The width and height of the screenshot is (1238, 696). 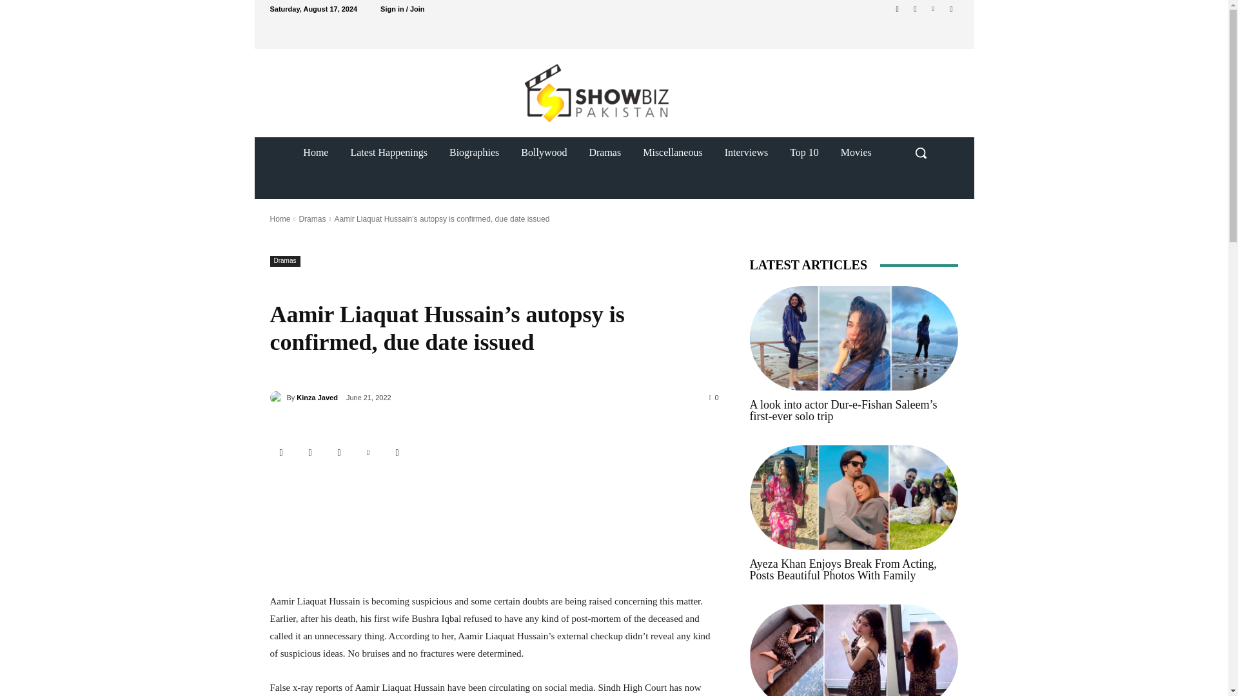 What do you see at coordinates (544, 152) in the screenshot?
I see `Bollywood` at bounding box center [544, 152].